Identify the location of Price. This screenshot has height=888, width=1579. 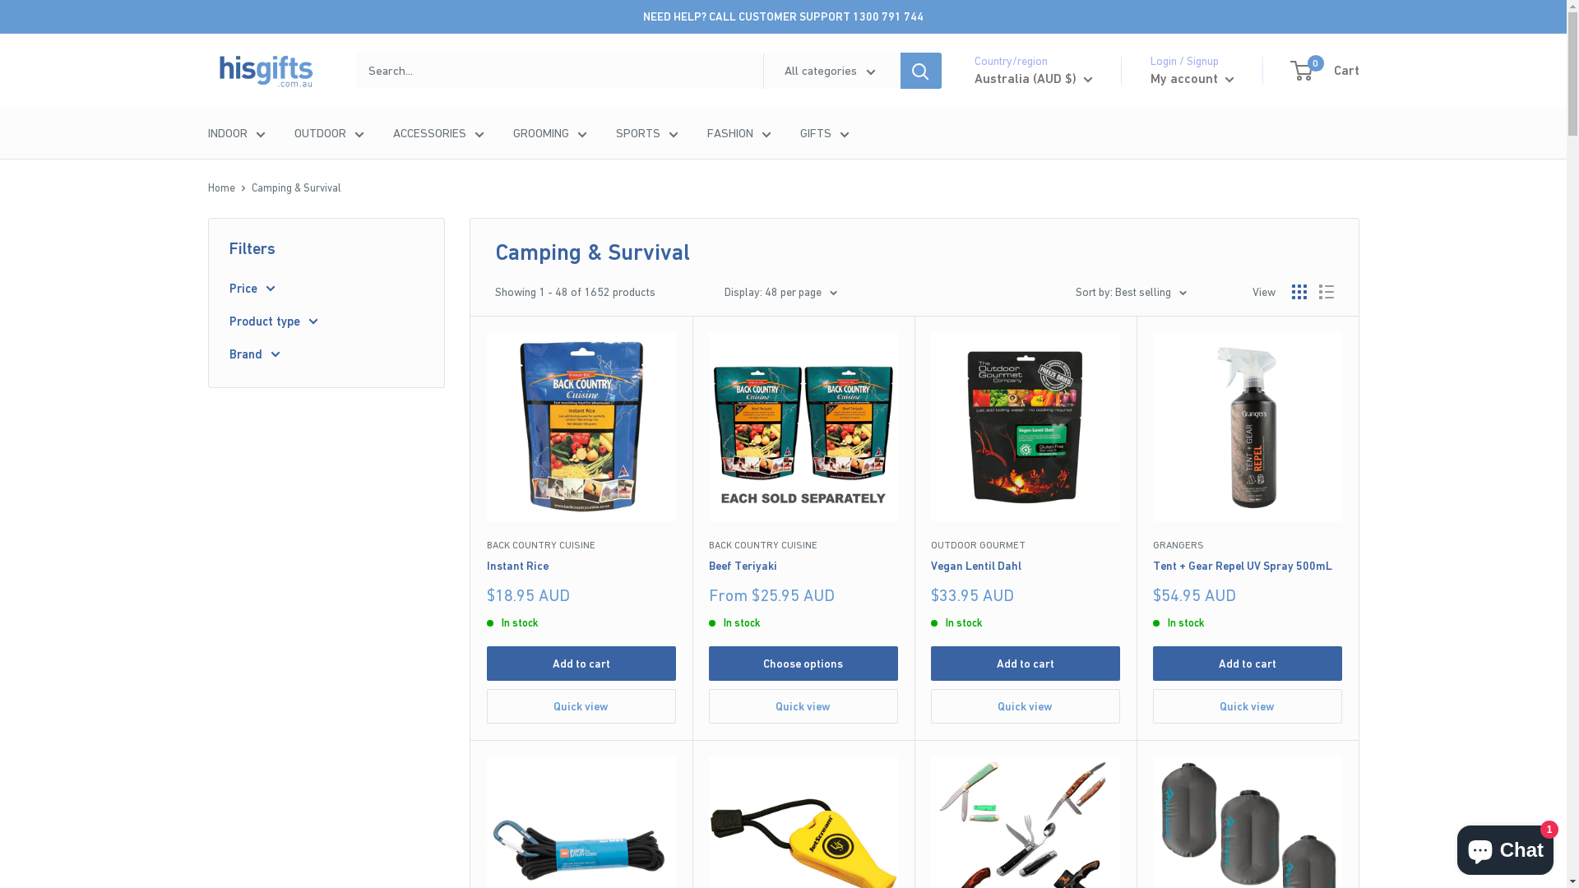
(326, 289).